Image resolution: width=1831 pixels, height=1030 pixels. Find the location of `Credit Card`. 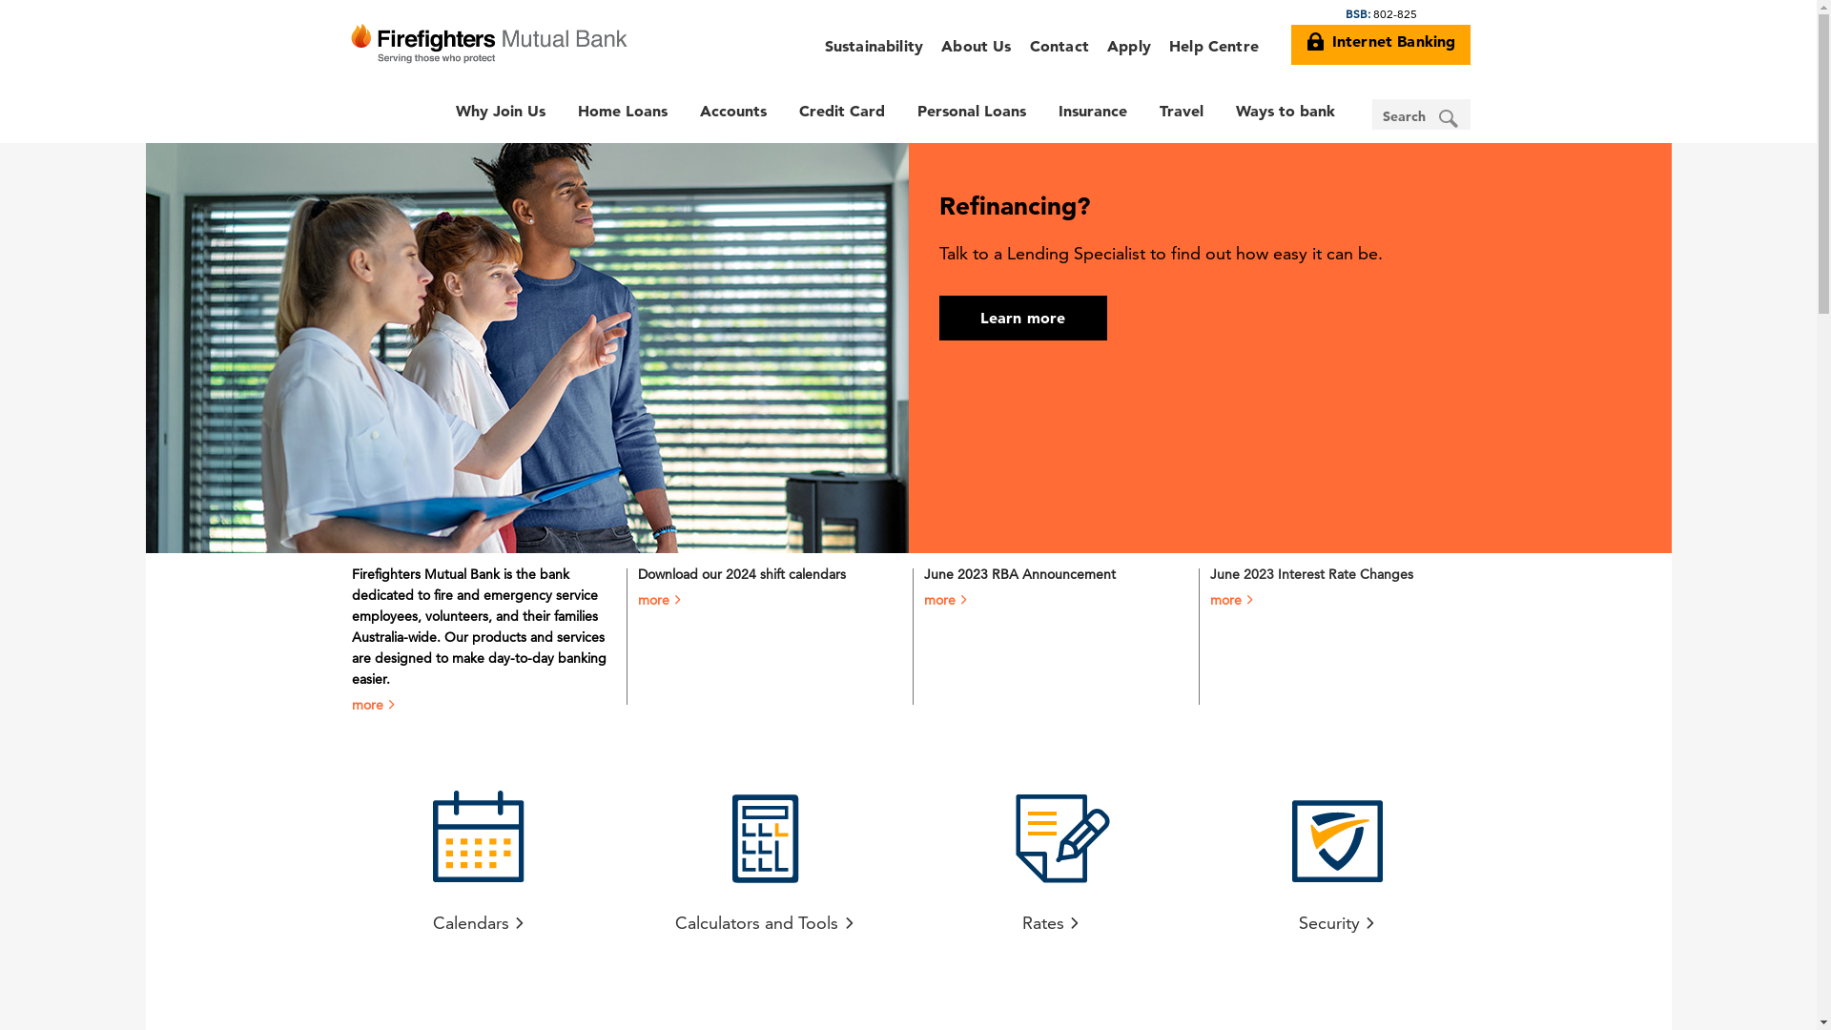

Credit Card is located at coordinates (841, 111).